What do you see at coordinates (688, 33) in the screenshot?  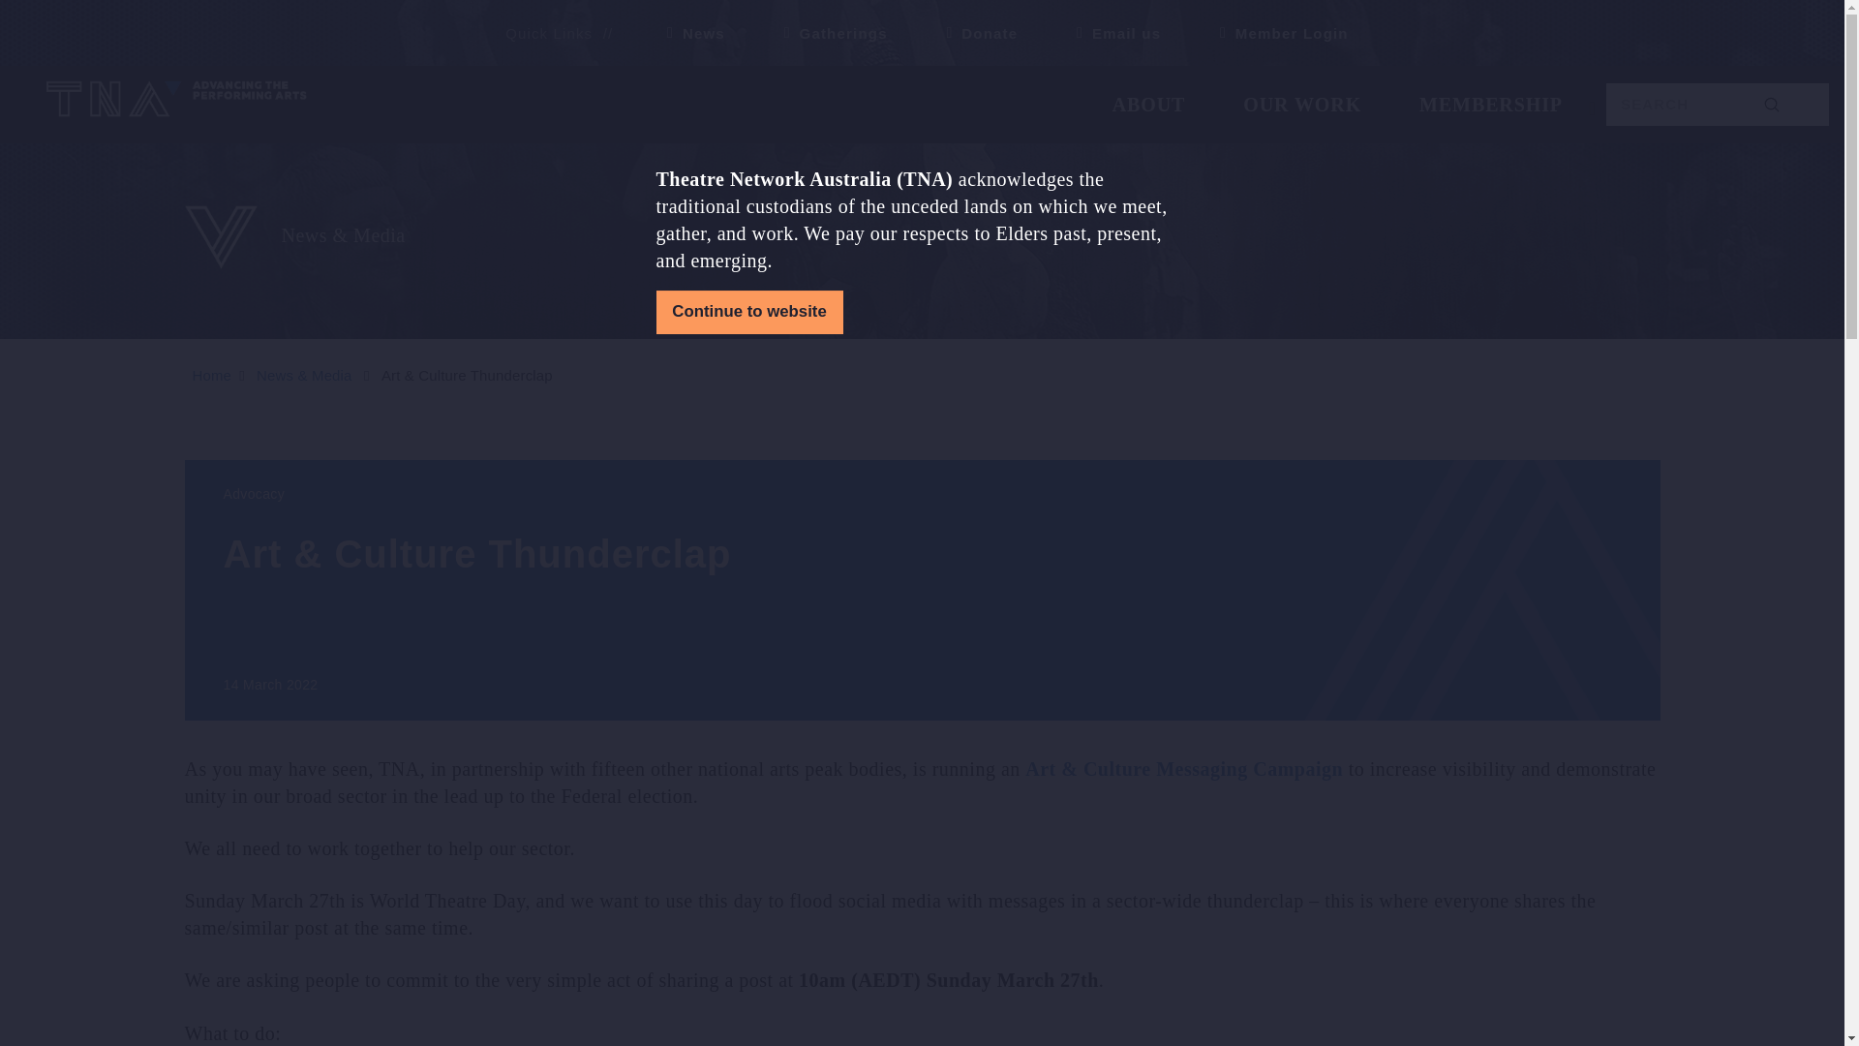 I see `News` at bounding box center [688, 33].